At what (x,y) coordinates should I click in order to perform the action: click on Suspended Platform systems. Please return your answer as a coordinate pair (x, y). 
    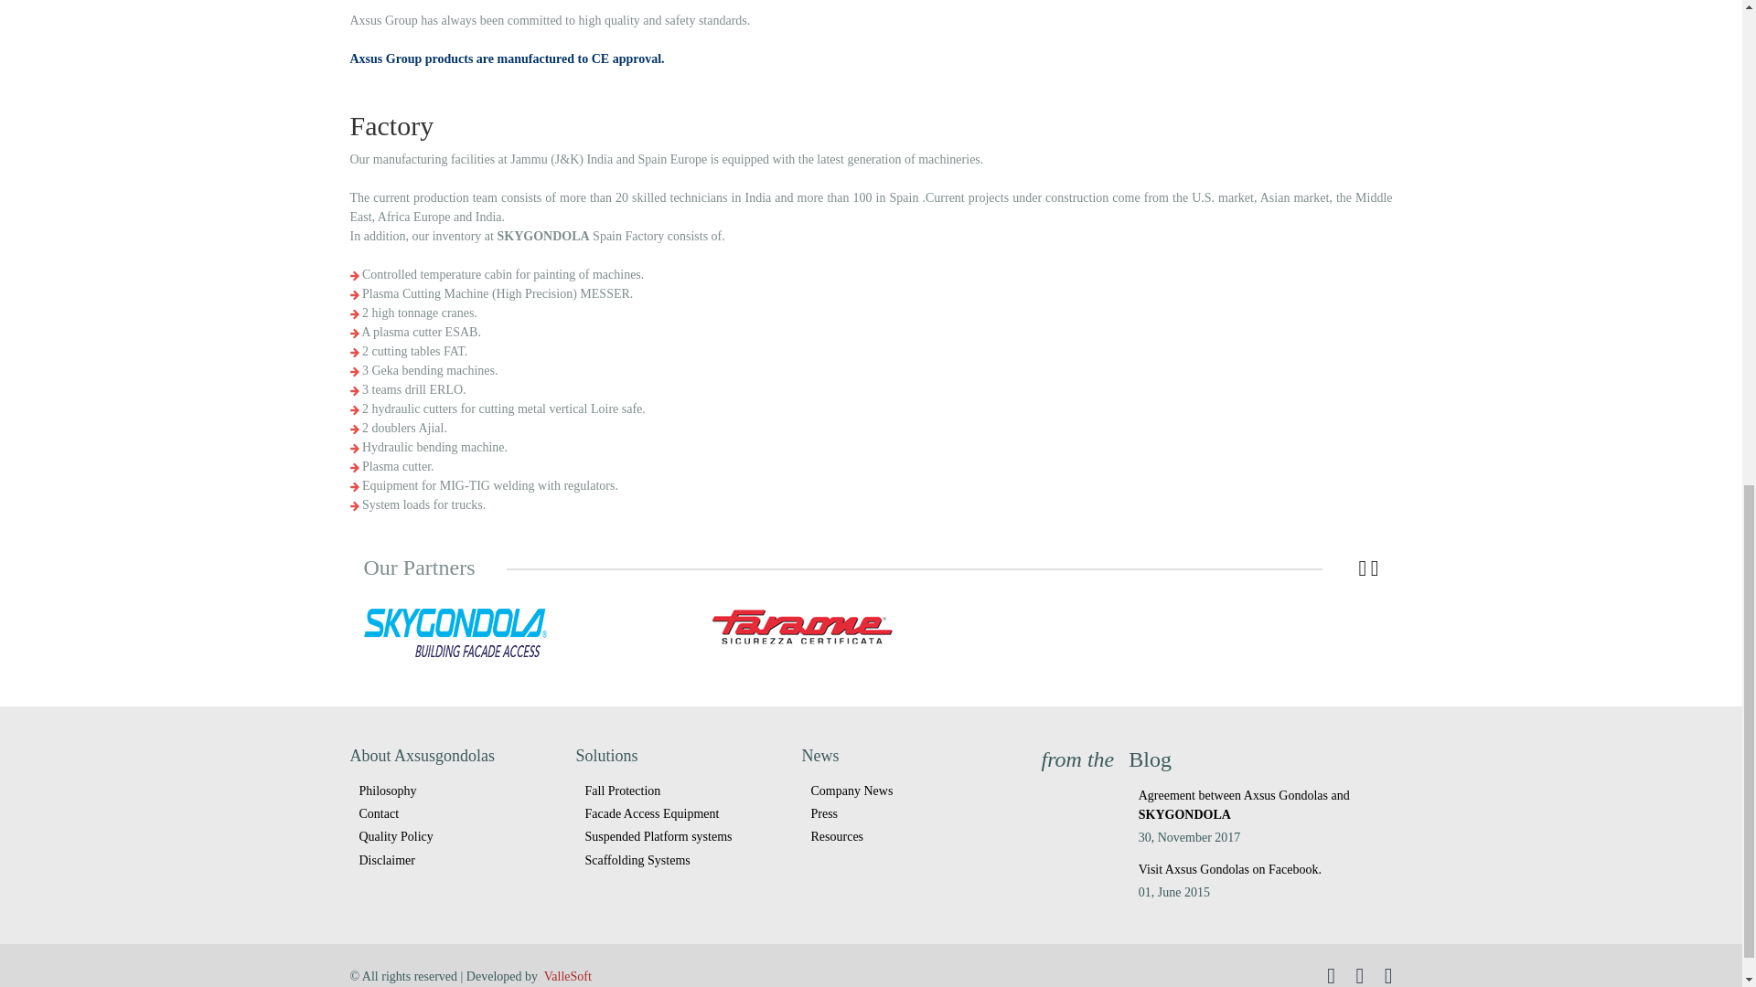
    Looking at the image, I should click on (682, 835).